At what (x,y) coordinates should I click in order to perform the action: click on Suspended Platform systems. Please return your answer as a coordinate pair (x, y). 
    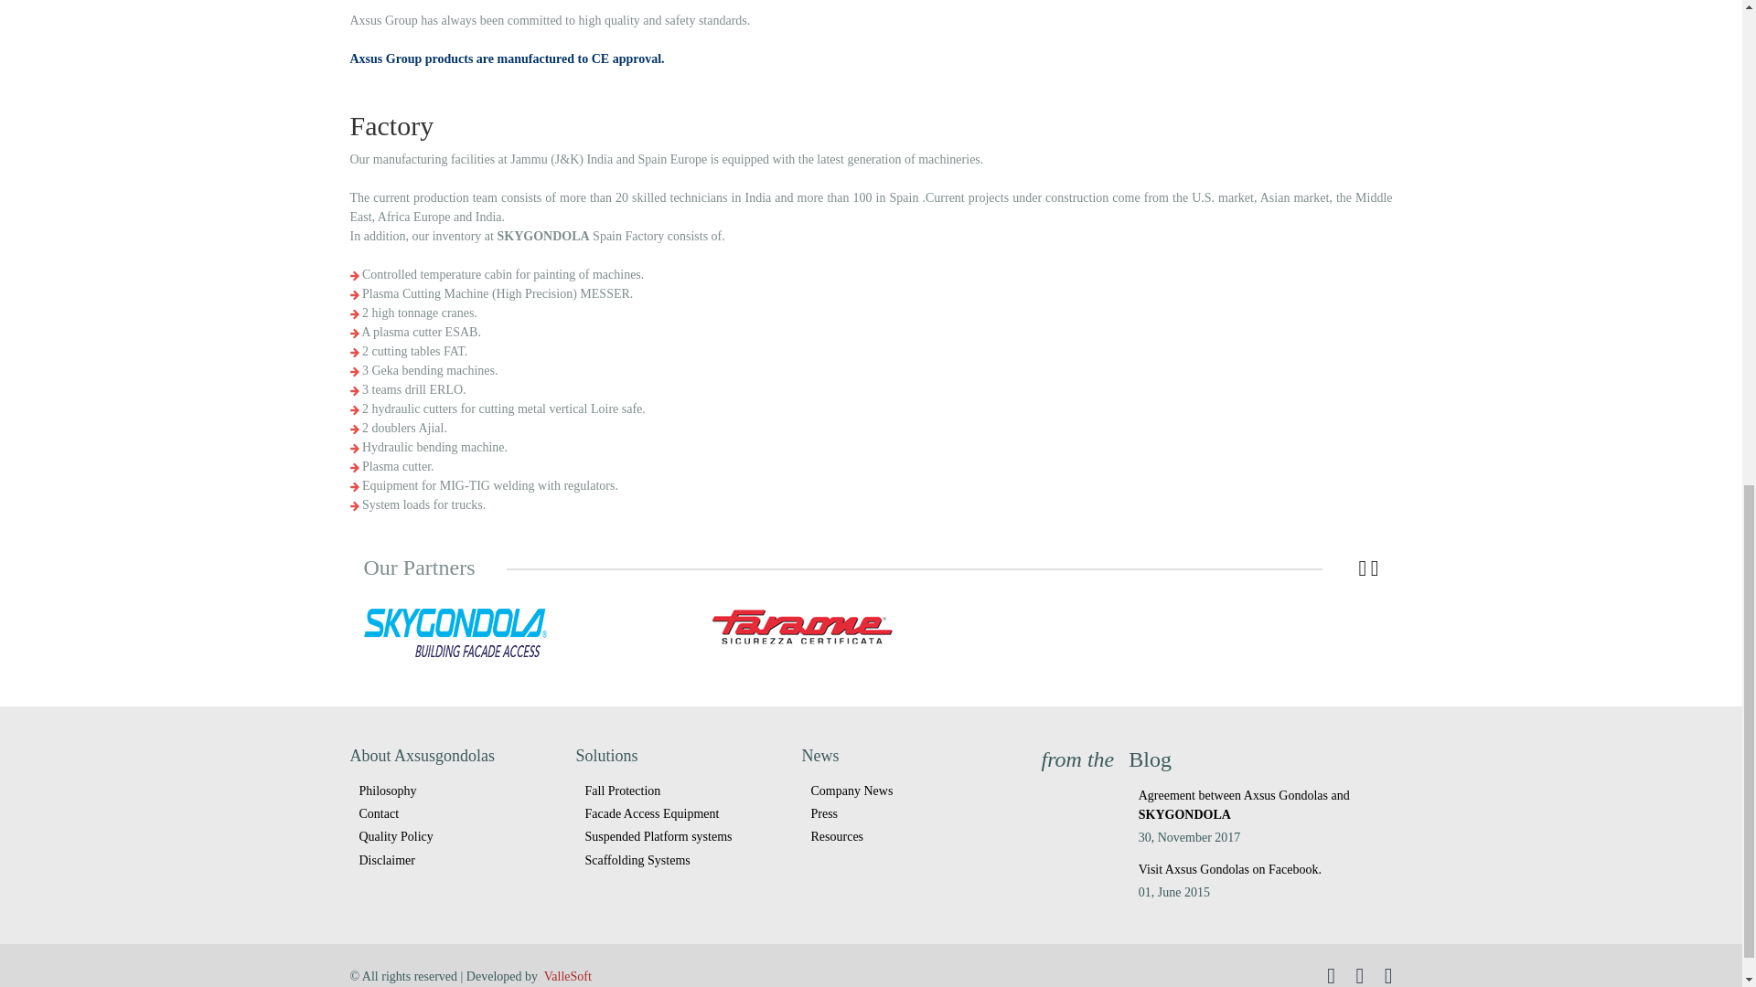
    Looking at the image, I should click on (682, 835).